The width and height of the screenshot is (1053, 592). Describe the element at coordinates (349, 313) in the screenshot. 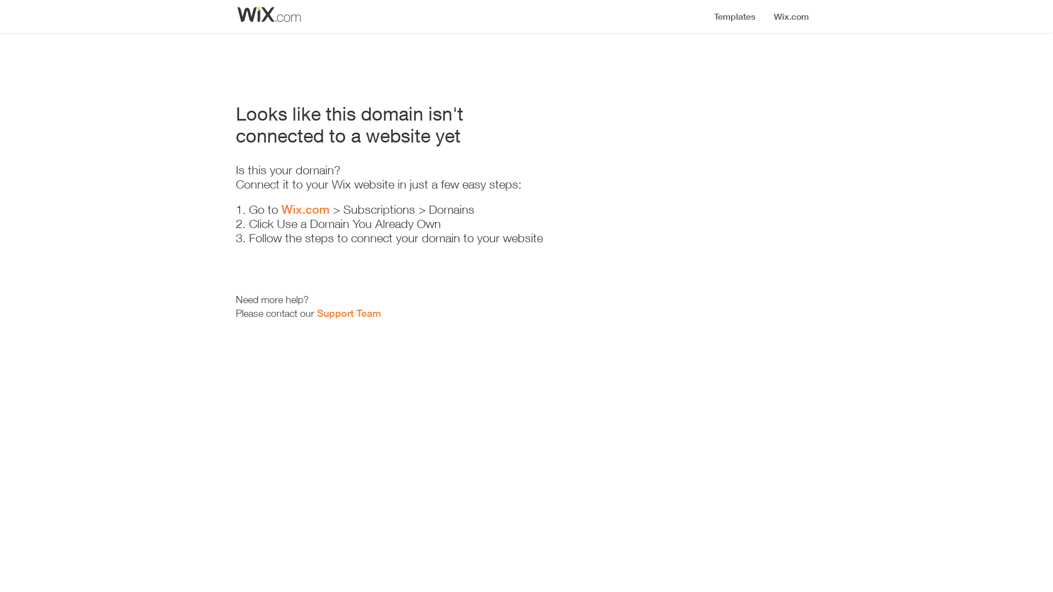

I see `Support Team` at that location.